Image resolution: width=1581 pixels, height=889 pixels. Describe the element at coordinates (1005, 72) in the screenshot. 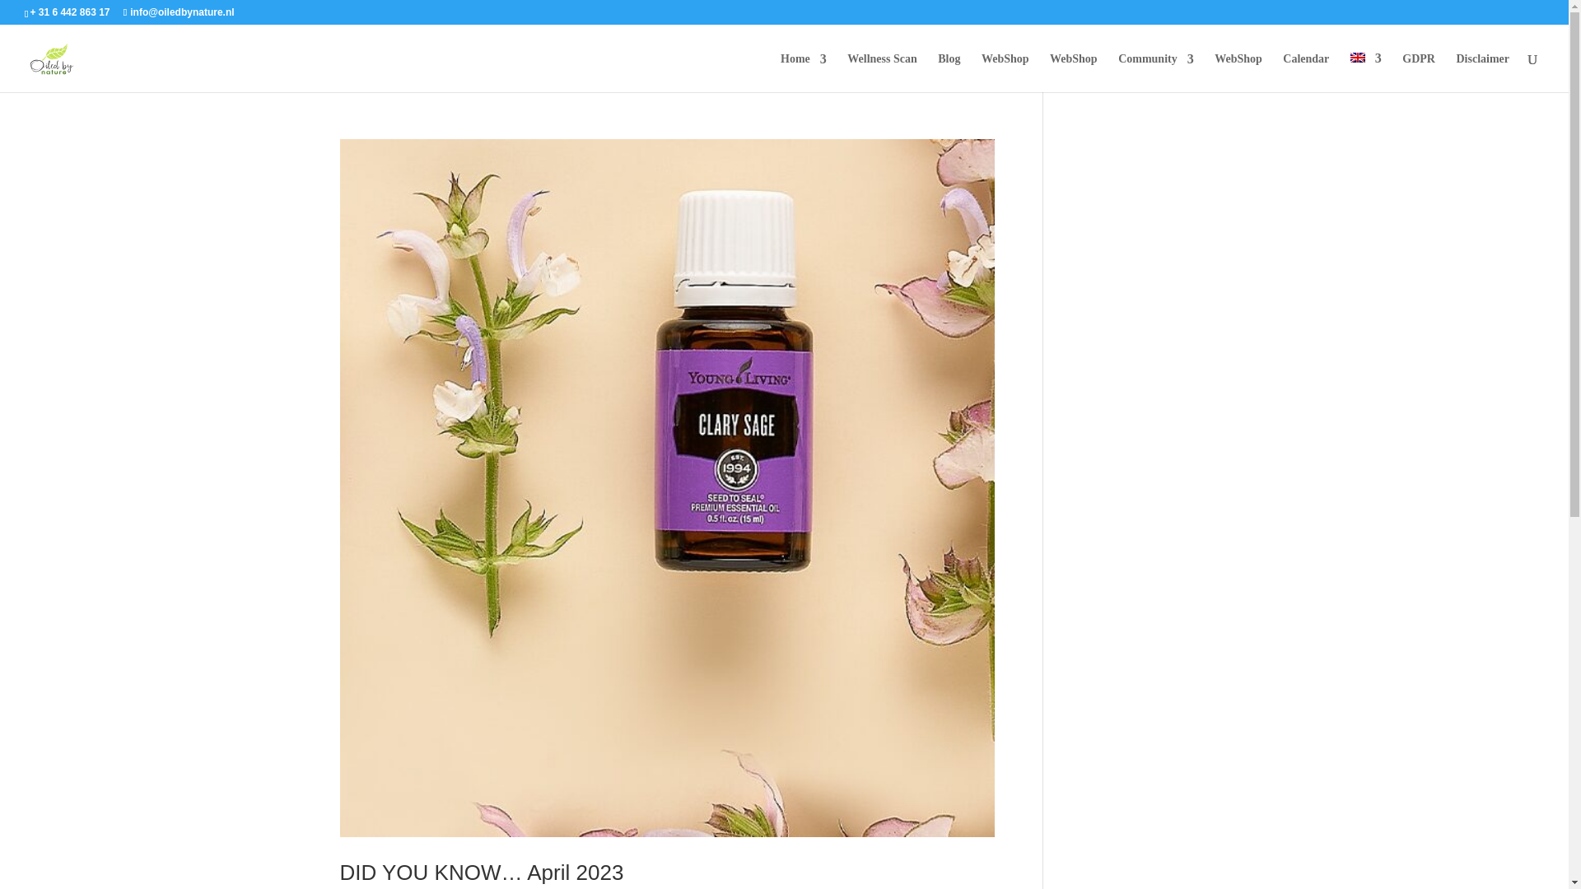

I see `WebShop` at that location.